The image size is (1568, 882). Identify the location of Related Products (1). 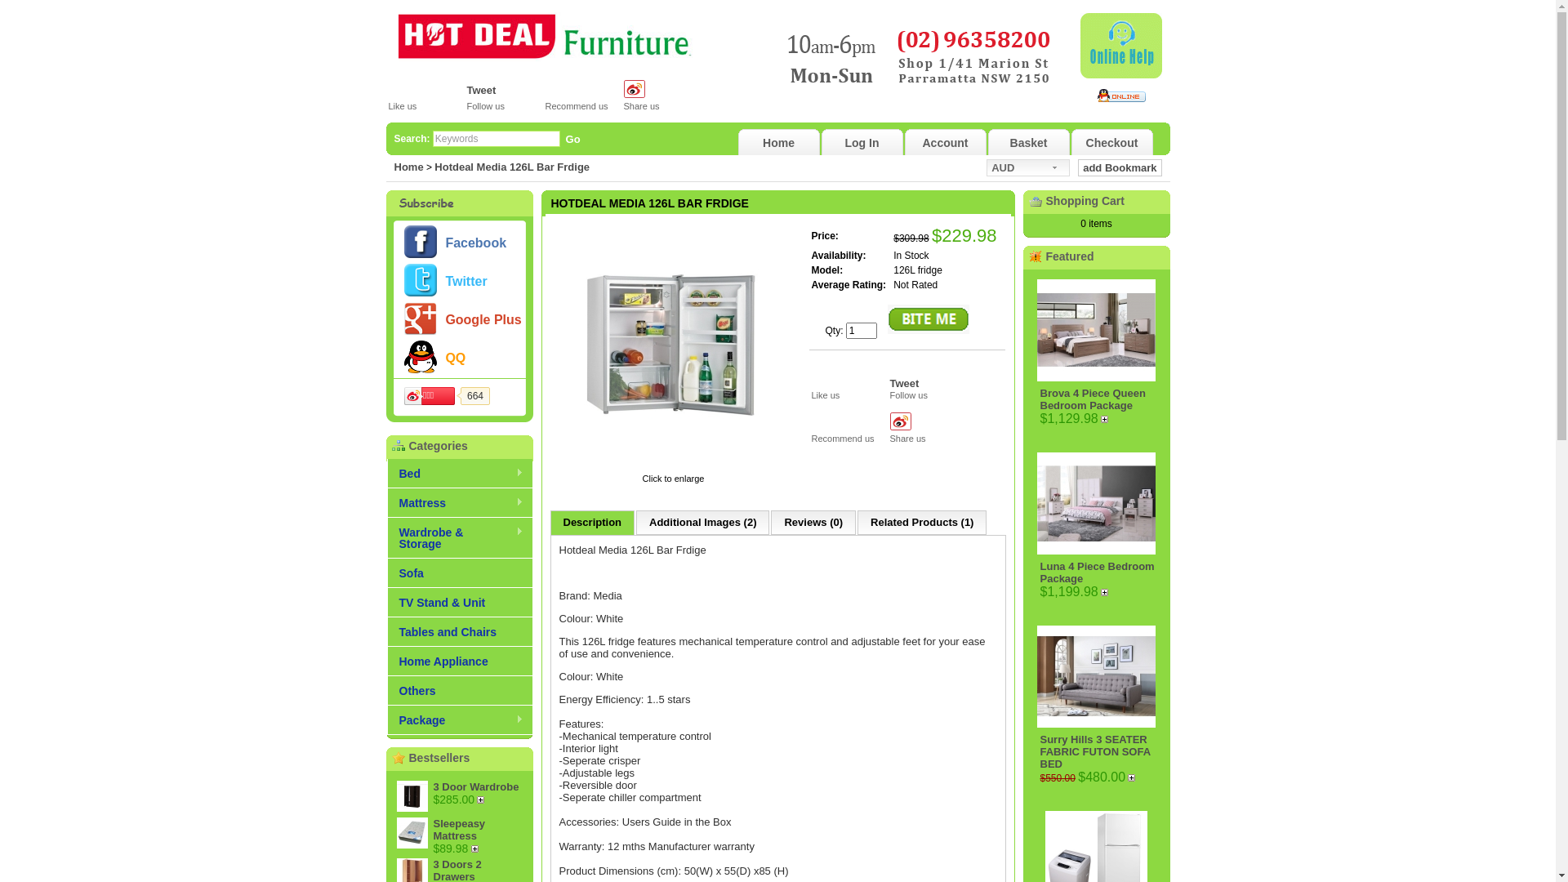
(922, 523).